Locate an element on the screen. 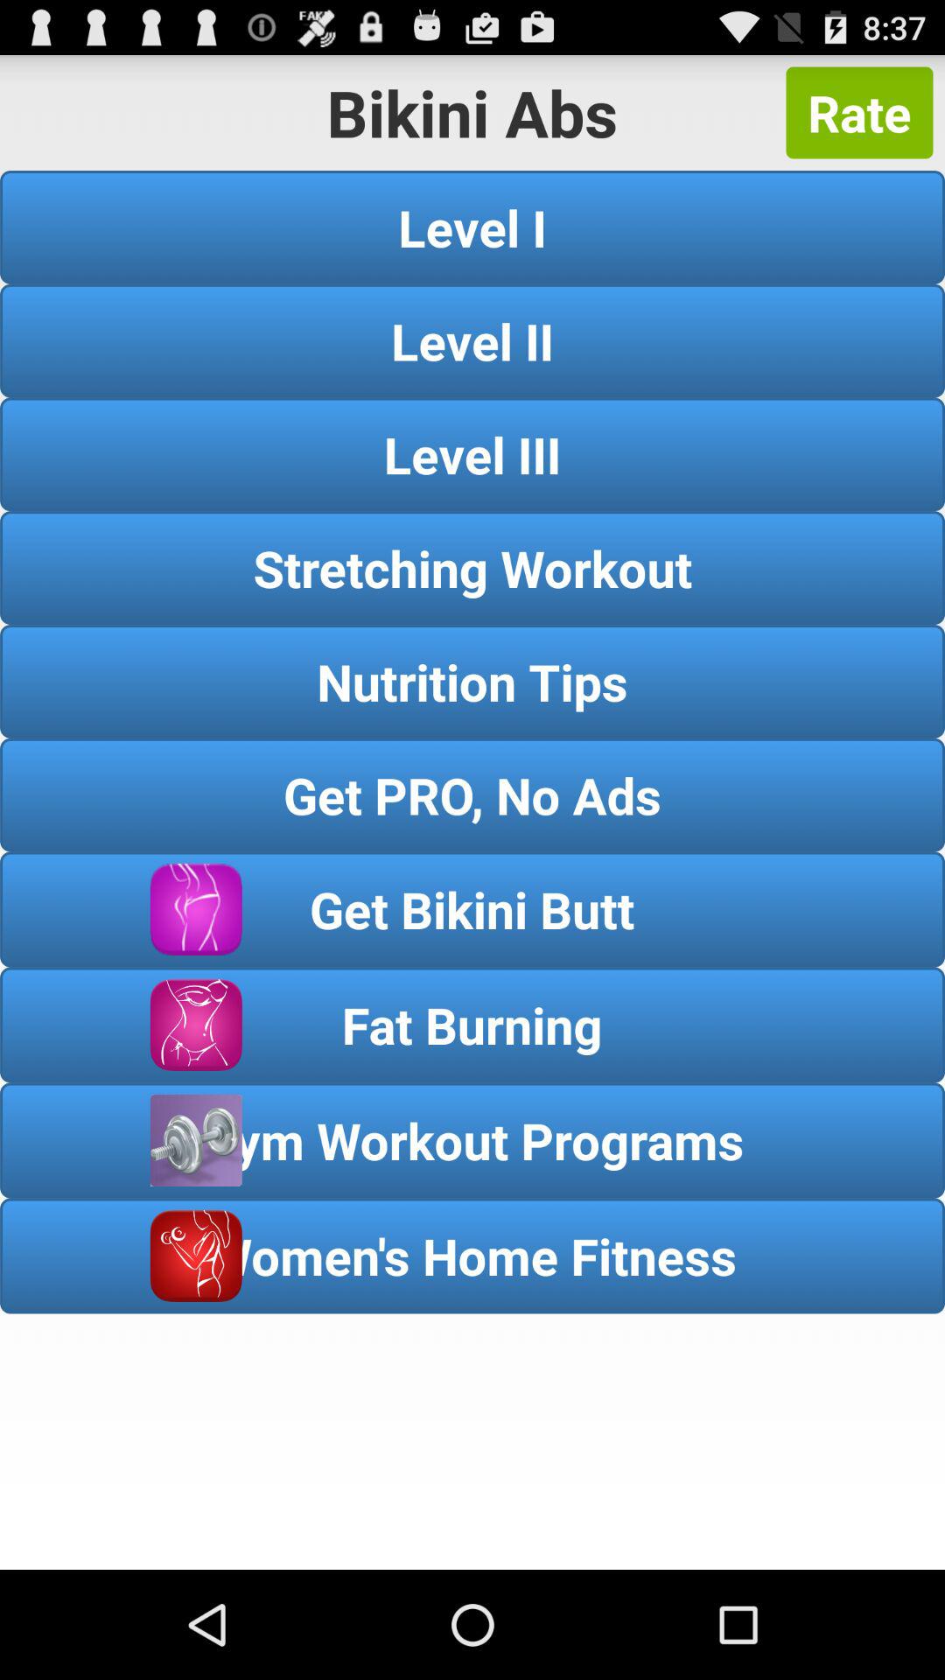 This screenshot has width=945, height=1680. jump until the rate button is located at coordinates (859, 112).